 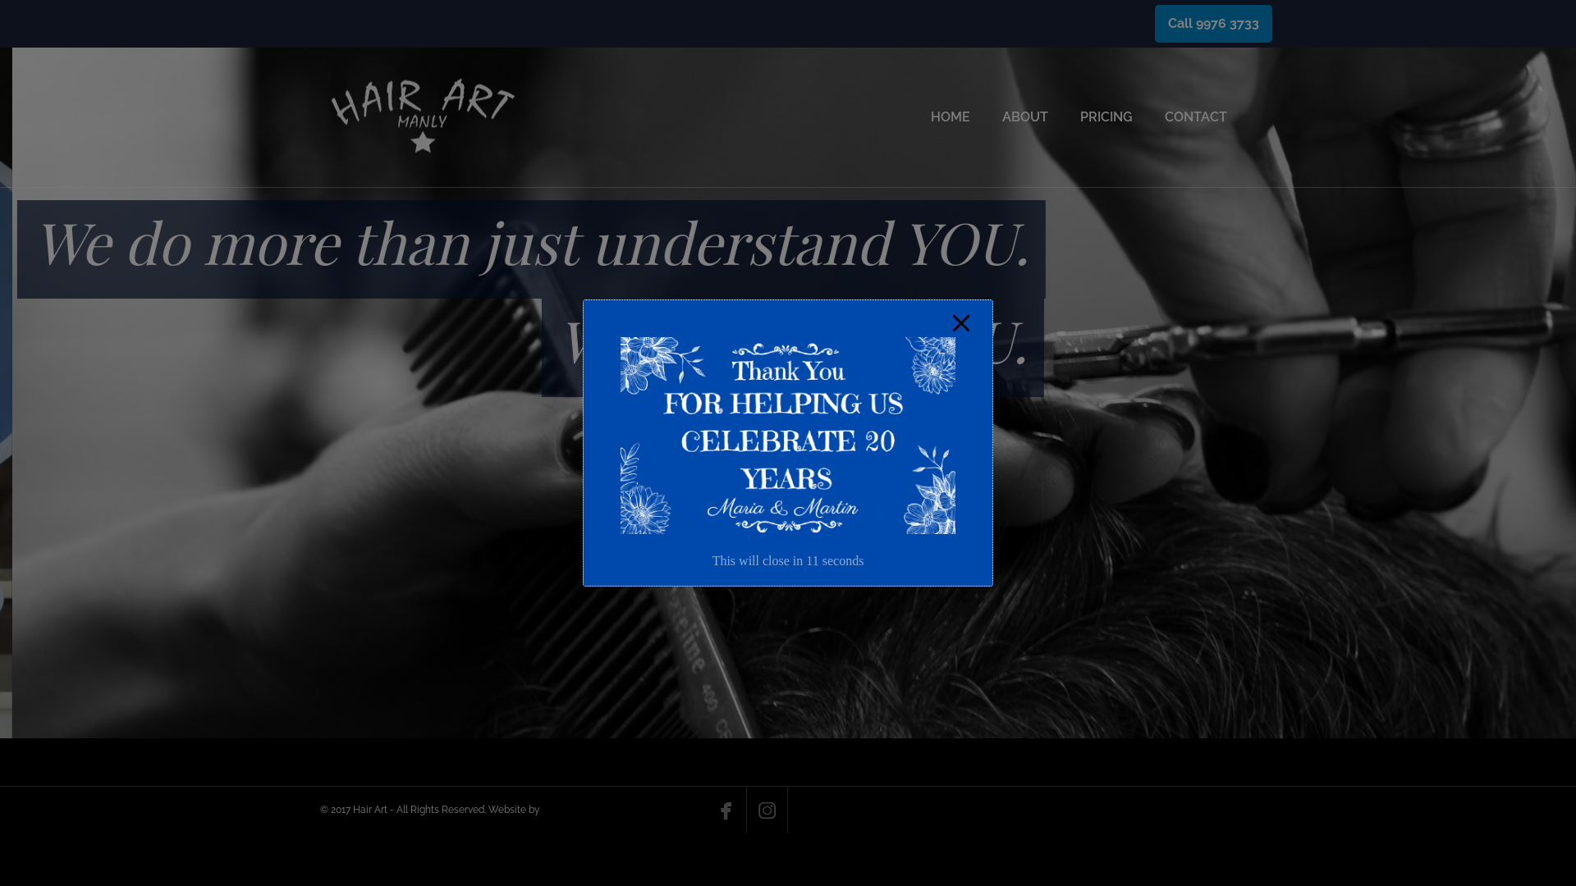 What do you see at coordinates (1025, 117) in the screenshot?
I see `ABOUT` at bounding box center [1025, 117].